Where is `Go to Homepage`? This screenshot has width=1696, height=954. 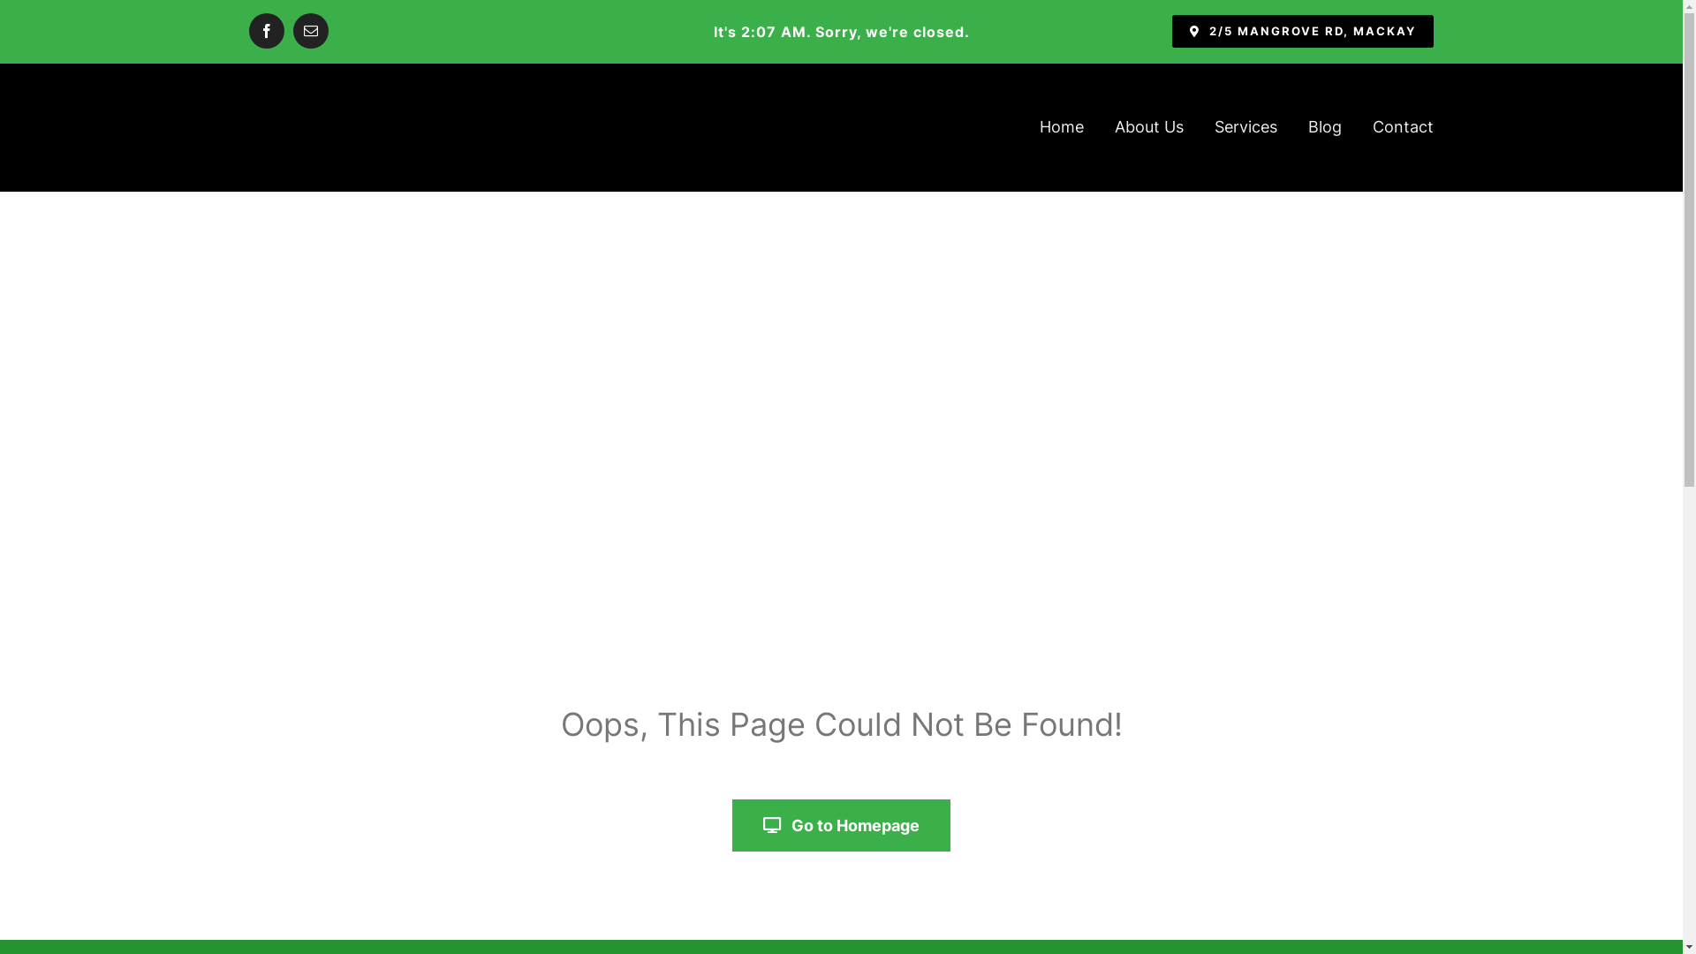
Go to Homepage is located at coordinates (842, 825).